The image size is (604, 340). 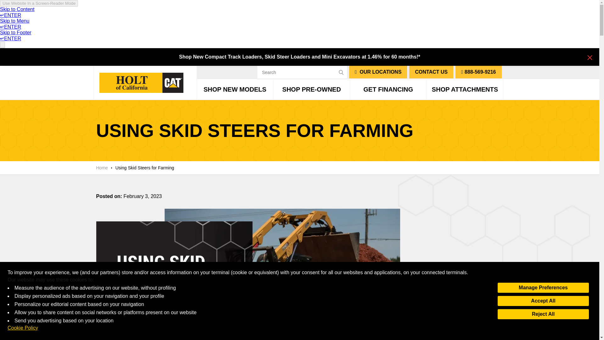 I want to click on GET FINANCING, so click(x=388, y=89).